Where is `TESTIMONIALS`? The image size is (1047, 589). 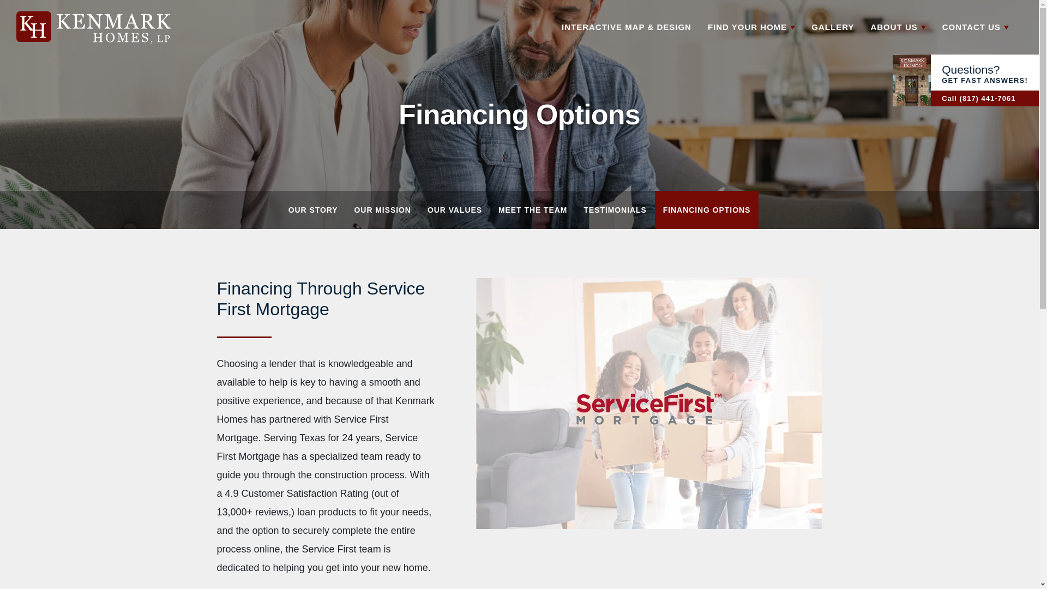
TESTIMONIALS is located at coordinates (615, 209).